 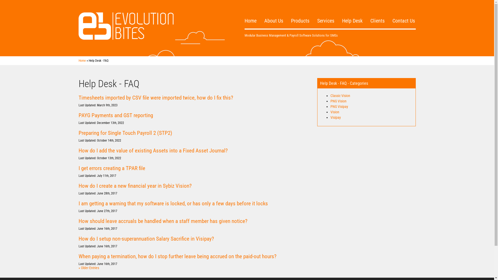 What do you see at coordinates (338, 101) in the screenshot?
I see `PNG Vision` at bounding box center [338, 101].